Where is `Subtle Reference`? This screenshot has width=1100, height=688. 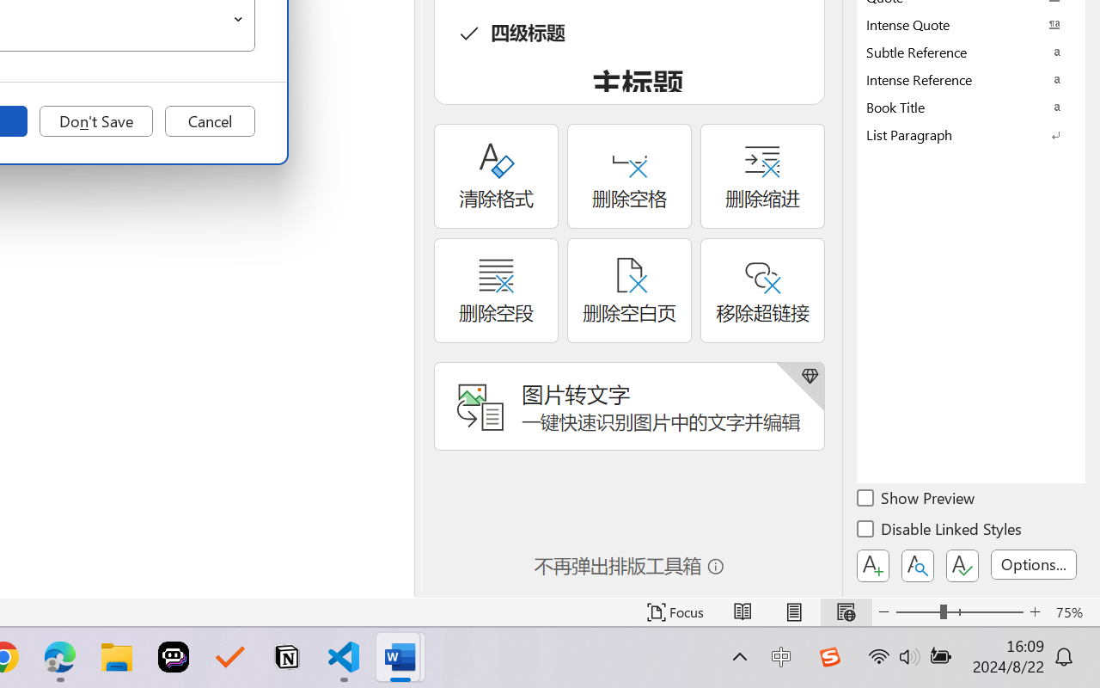 Subtle Reference is located at coordinates (971, 52).